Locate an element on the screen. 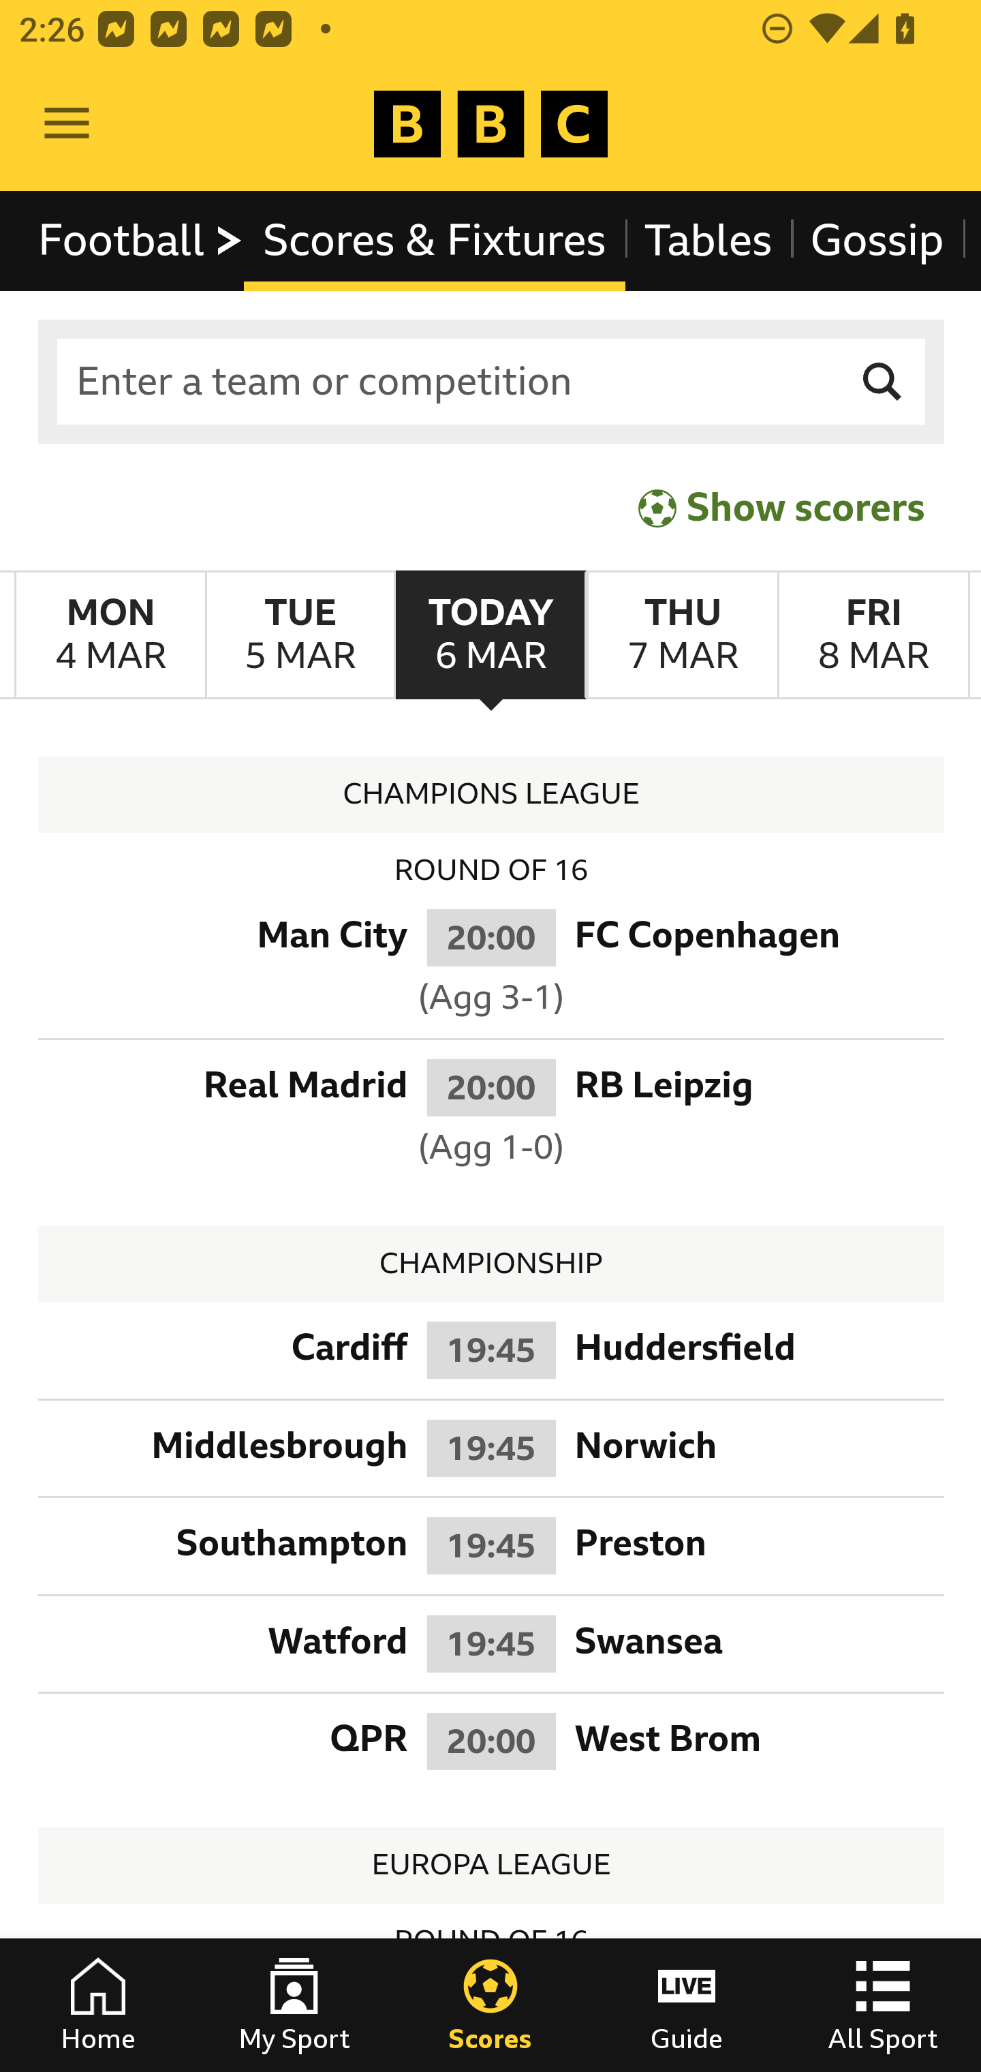  Home is located at coordinates (98, 2005).